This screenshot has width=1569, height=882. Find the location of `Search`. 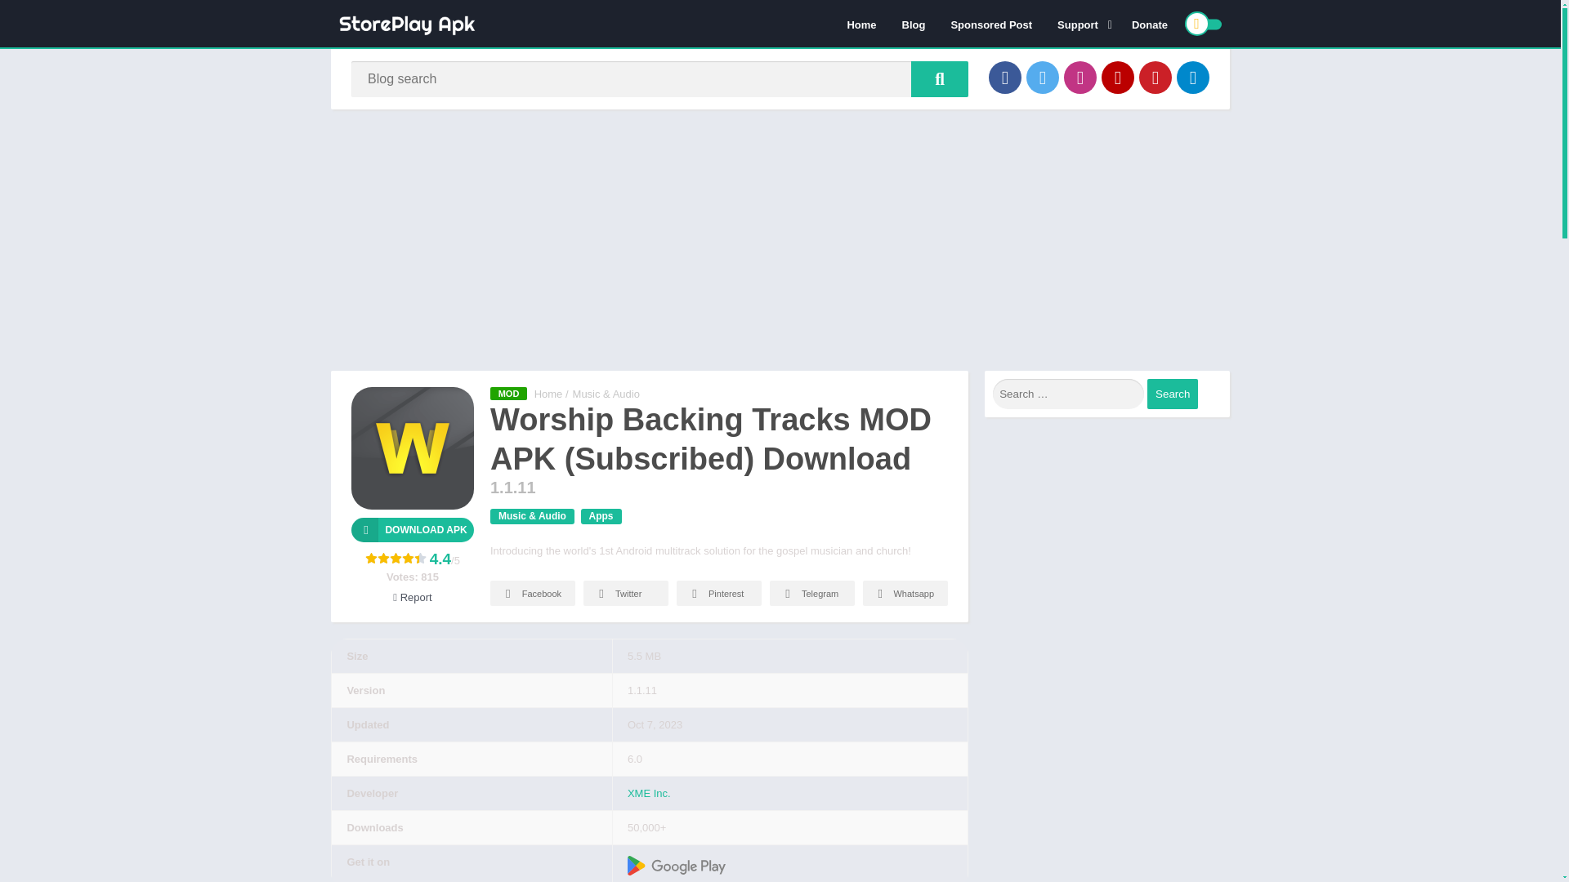

Search is located at coordinates (1172, 394).